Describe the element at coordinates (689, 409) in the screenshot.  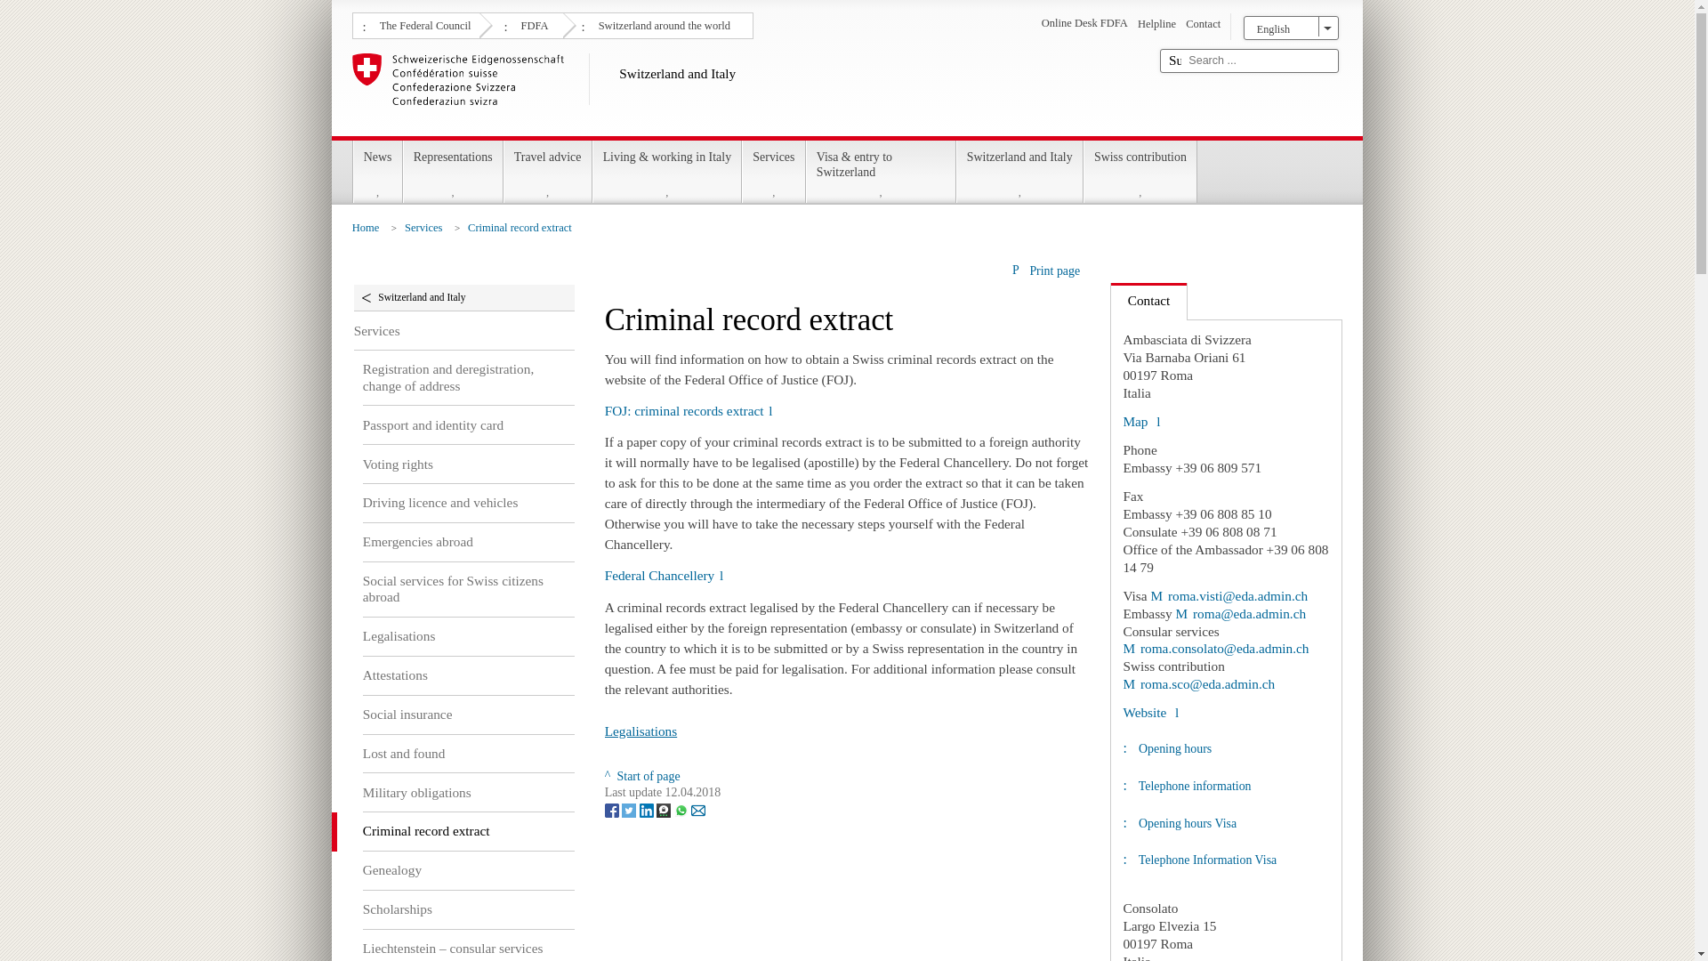
I see `External Link` at that location.